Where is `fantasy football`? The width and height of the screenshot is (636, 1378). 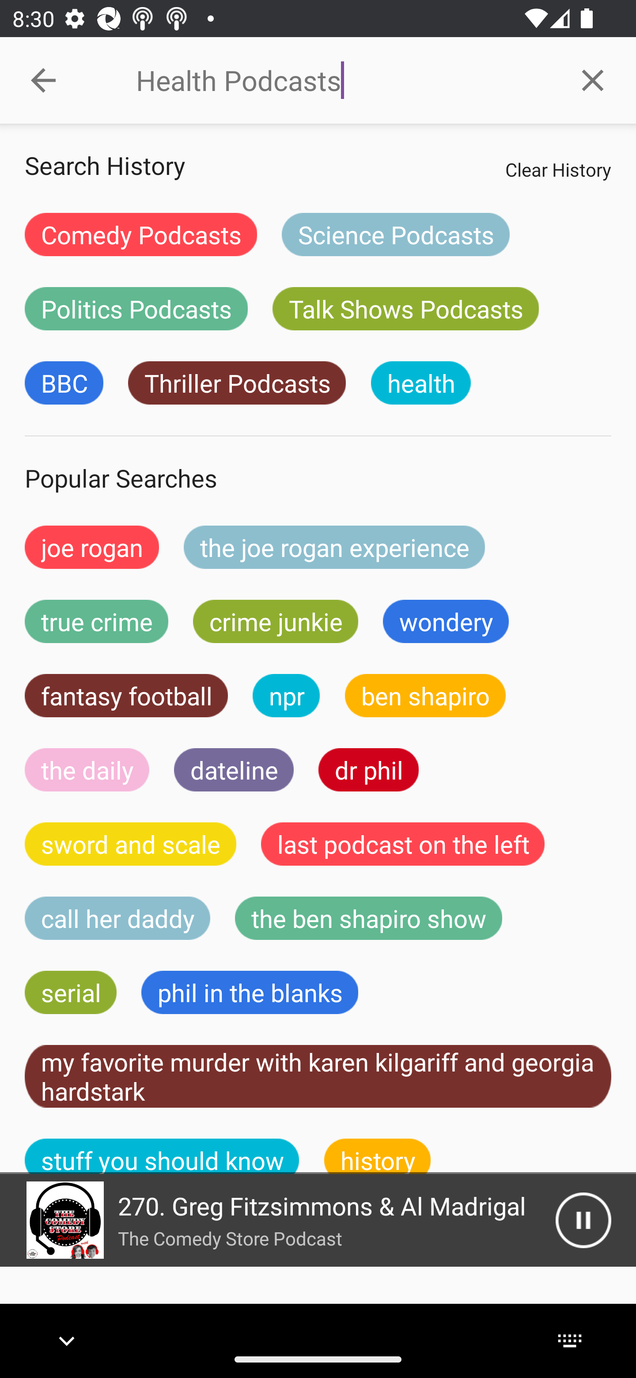 fantasy football is located at coordinates (126, 696).